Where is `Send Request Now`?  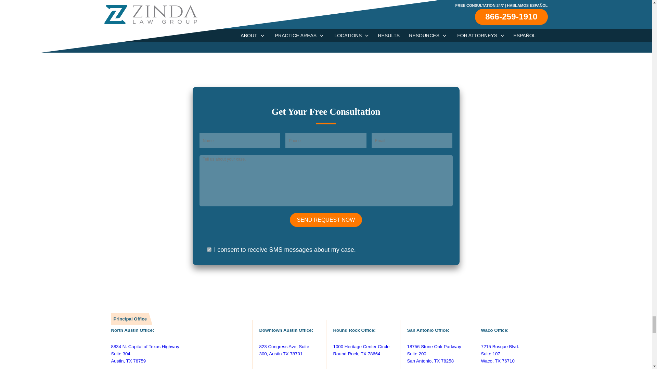 Send Request Now is located at coordinates (326, 220).